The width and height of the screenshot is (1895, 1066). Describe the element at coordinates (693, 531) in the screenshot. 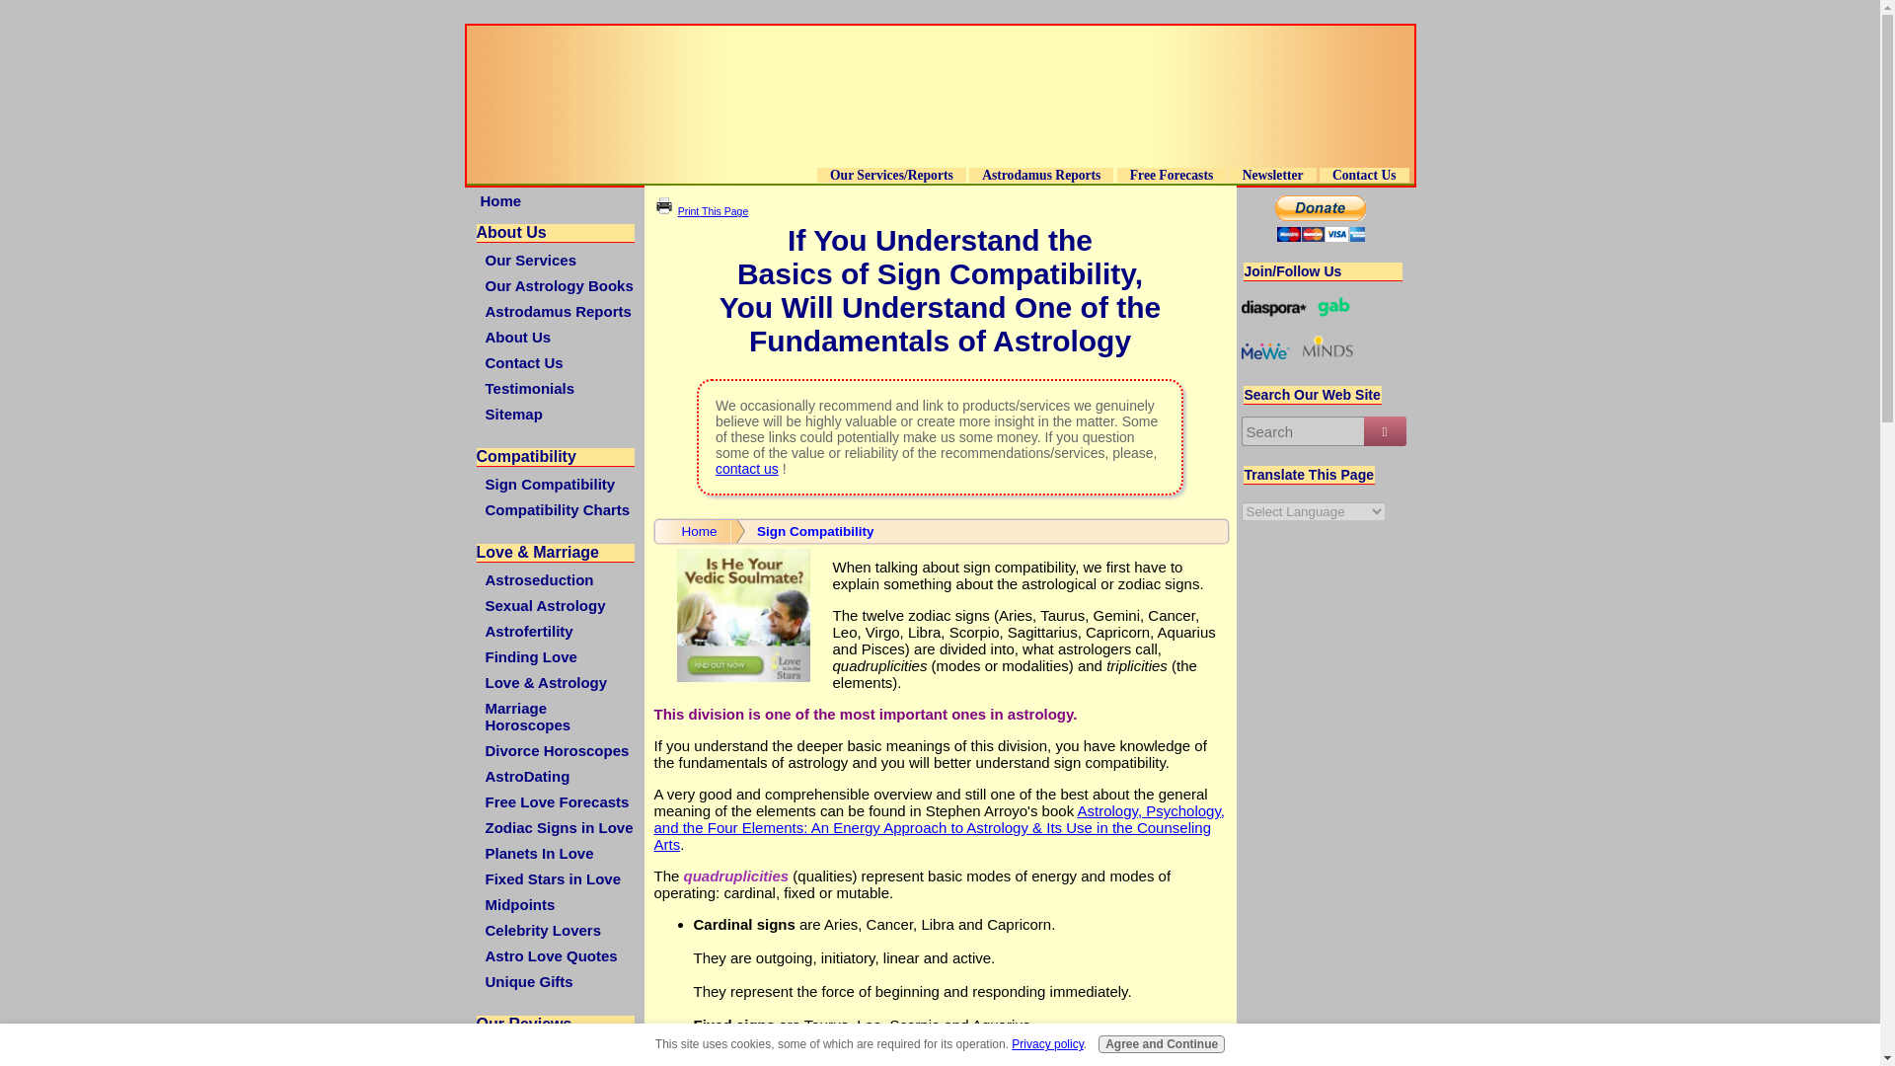

I see `Home` at that location.